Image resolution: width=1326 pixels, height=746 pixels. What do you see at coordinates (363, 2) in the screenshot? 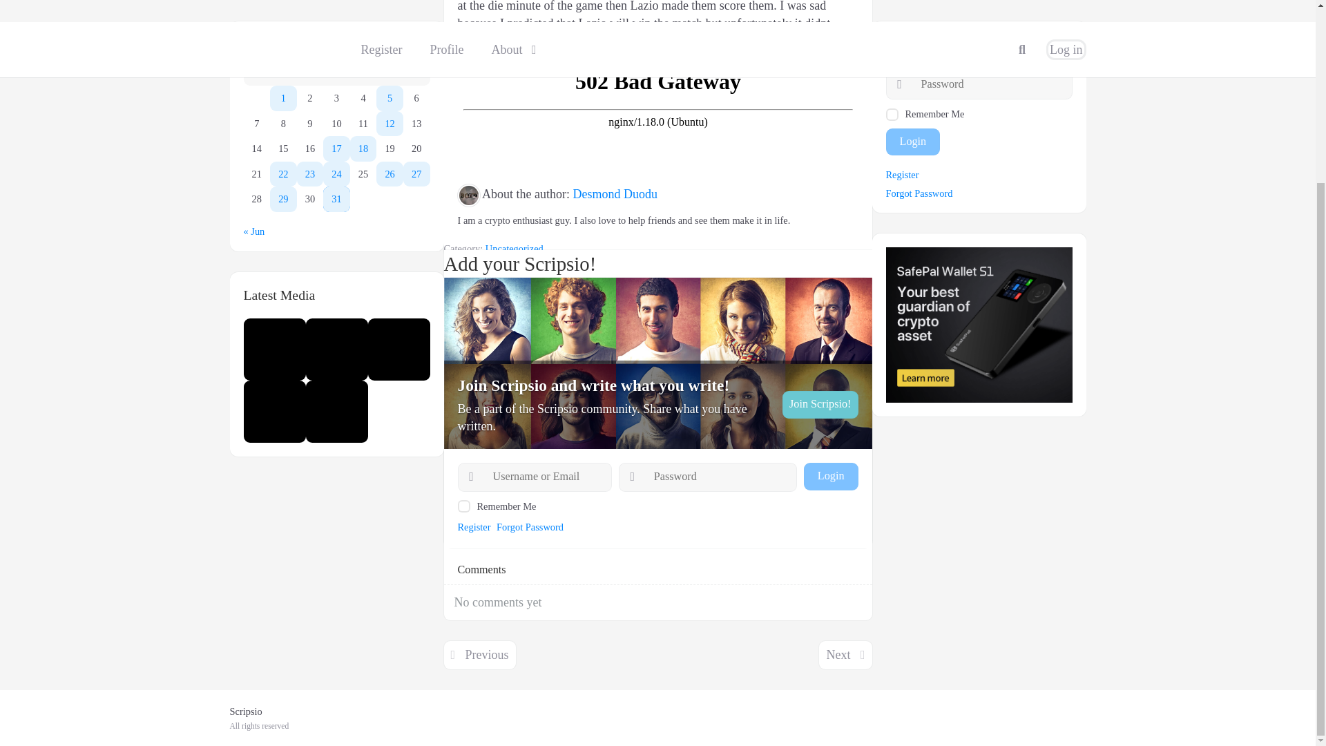
I see `18` at bounding box center [363, 2].